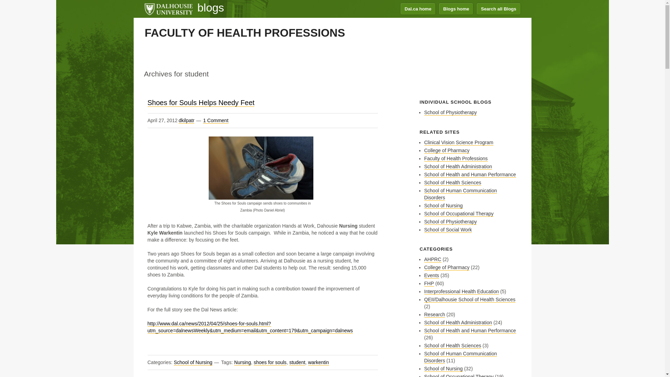 This screenshot has width=670, height=377. I want to click on FACULTY OF HEALTH PROFESSIONS, so click(245, 33).